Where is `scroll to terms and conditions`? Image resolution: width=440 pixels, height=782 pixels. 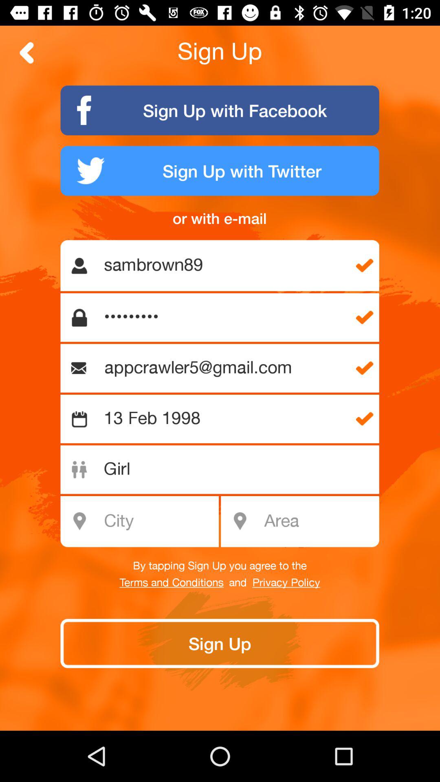
scroll to terms and conditions is located at coordinates (171, 583).